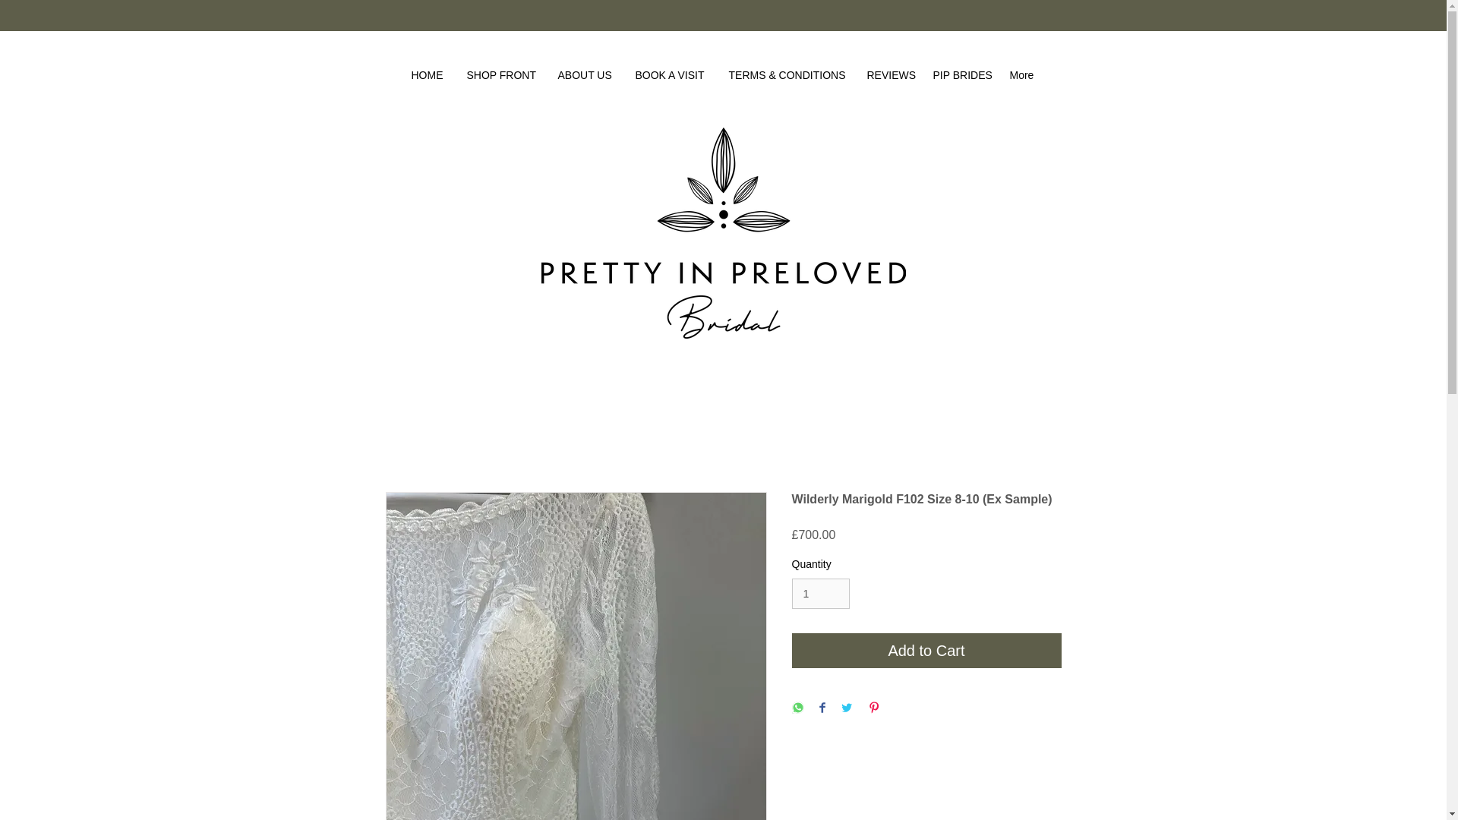 The width and height of the screenshot is (1458, 820). I want to click on 1, so click(820, 594).